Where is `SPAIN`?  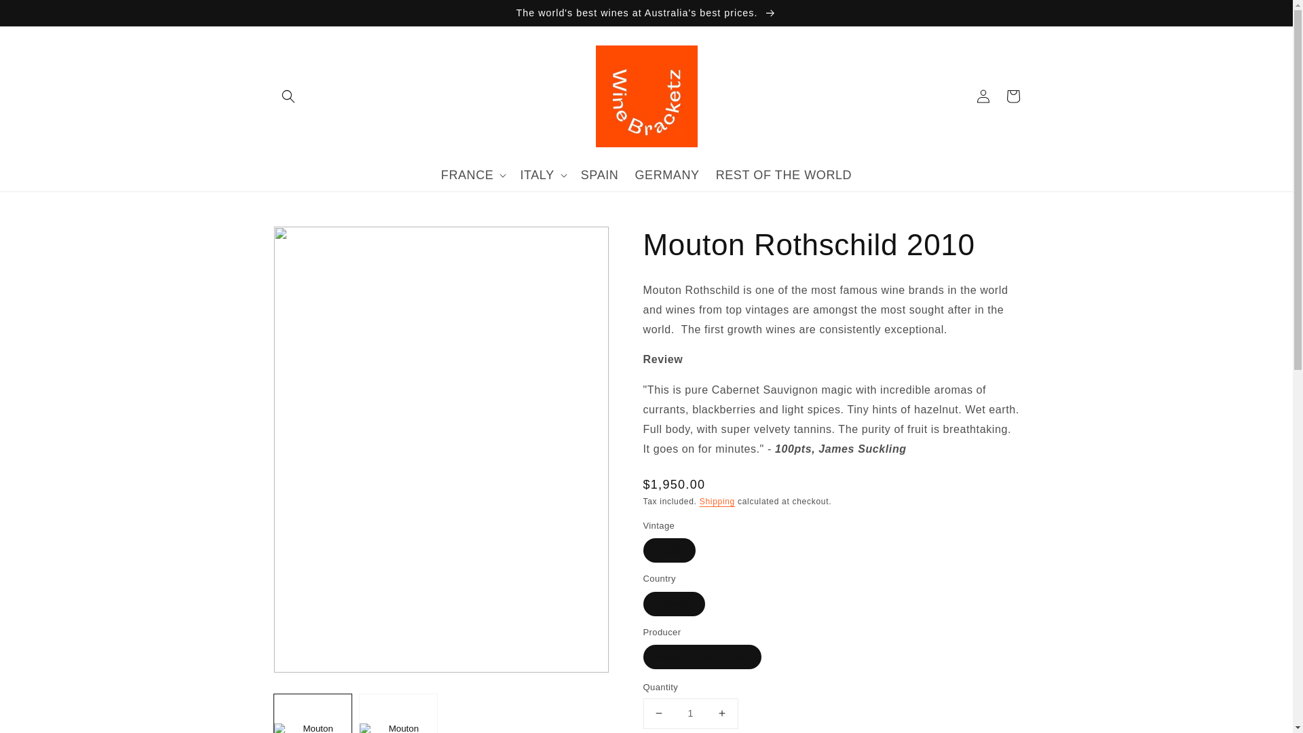
SPAIN is located at coordinates (600, 175).